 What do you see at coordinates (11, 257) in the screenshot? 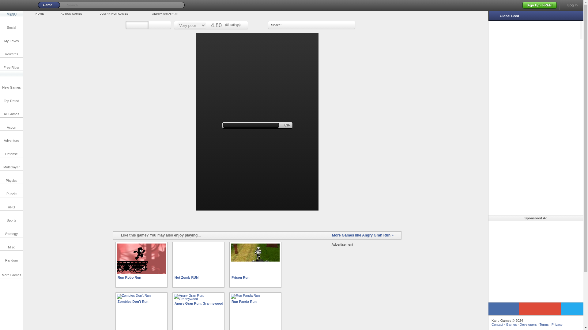
I see `Random` at bounding box center [11, 257].